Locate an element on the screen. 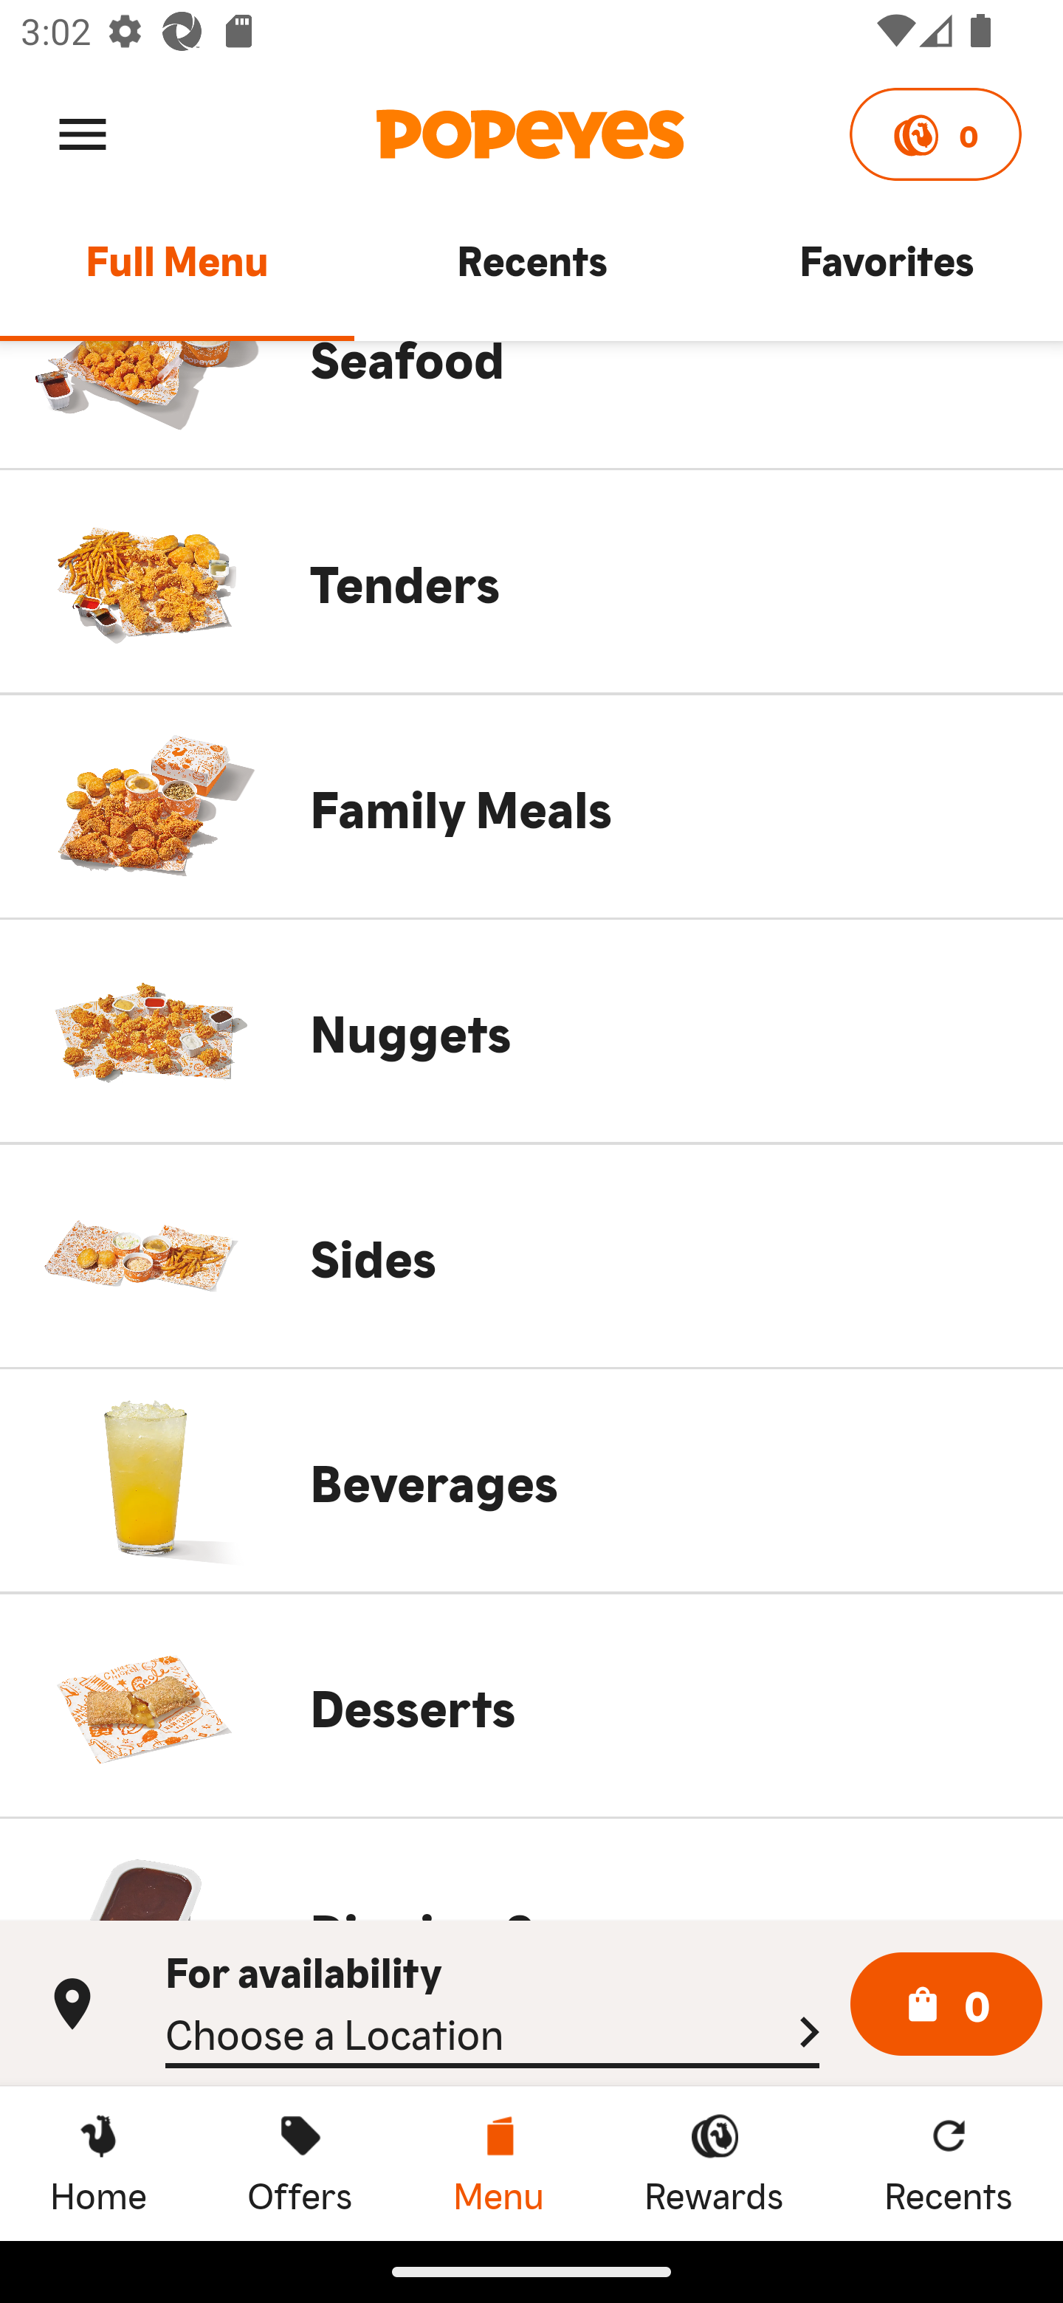 The height and width of the screenshot is (2303, 1063). Home Home Home is located at coordinates (98, 2163).